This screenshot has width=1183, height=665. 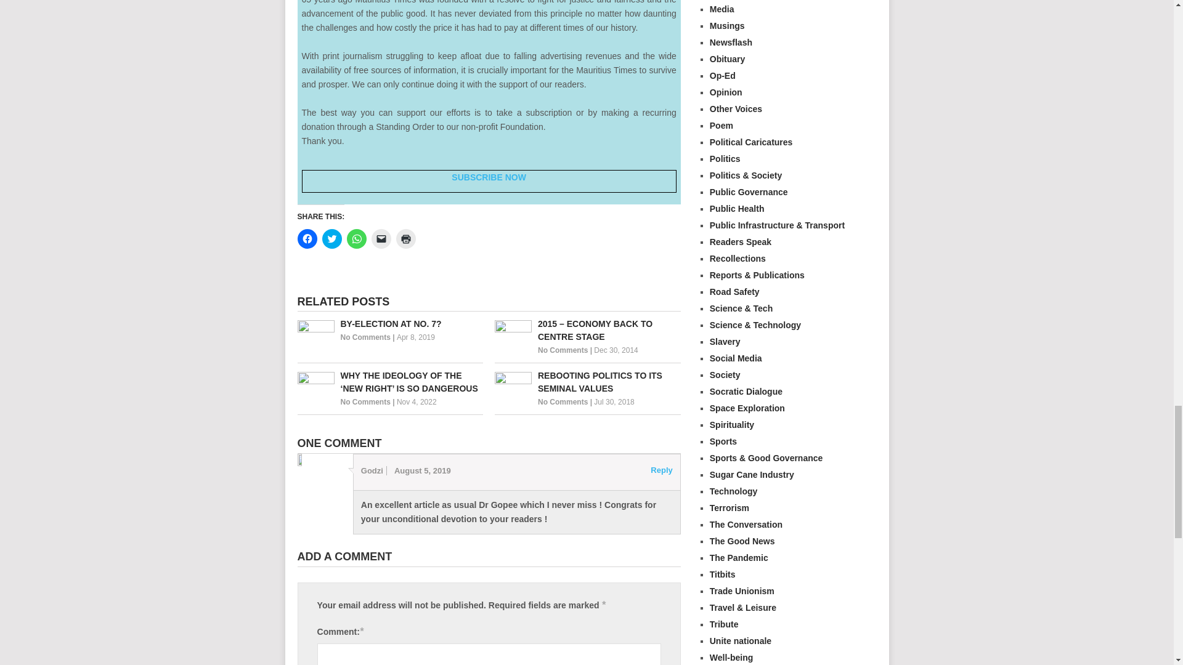 I want to click on Rebooting politics to its seminal values, so click(x=588, y=382).